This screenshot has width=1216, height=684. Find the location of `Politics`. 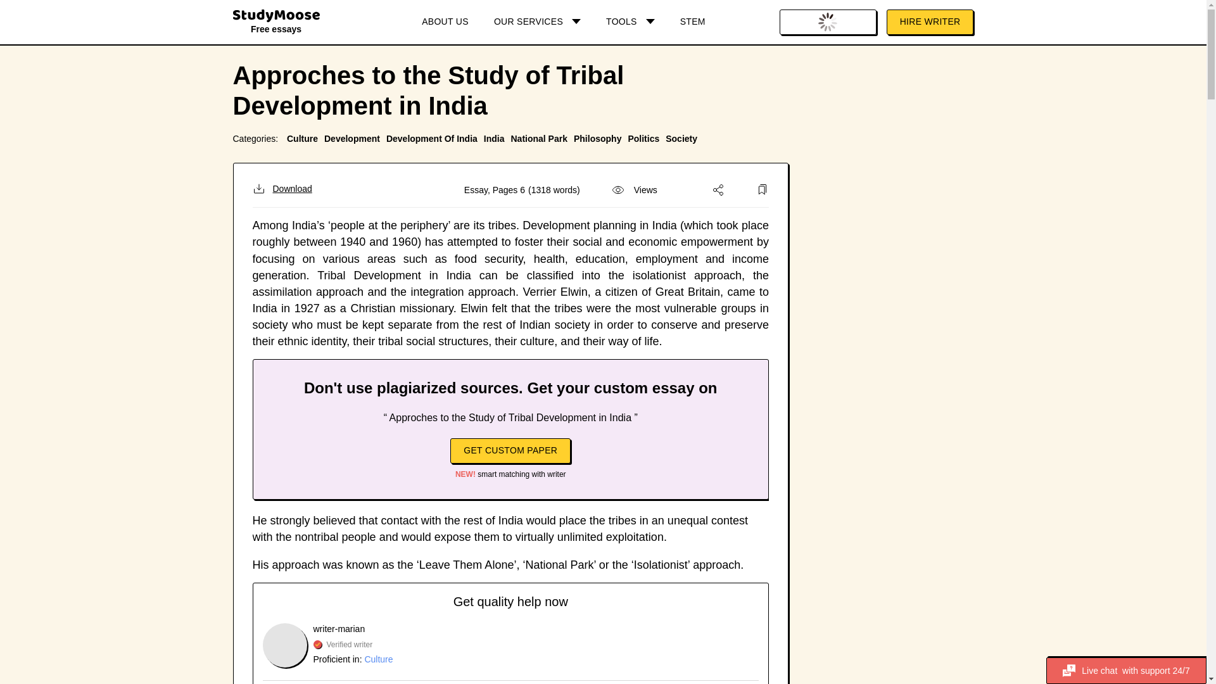

Politics is located at coordinates (643, 138).